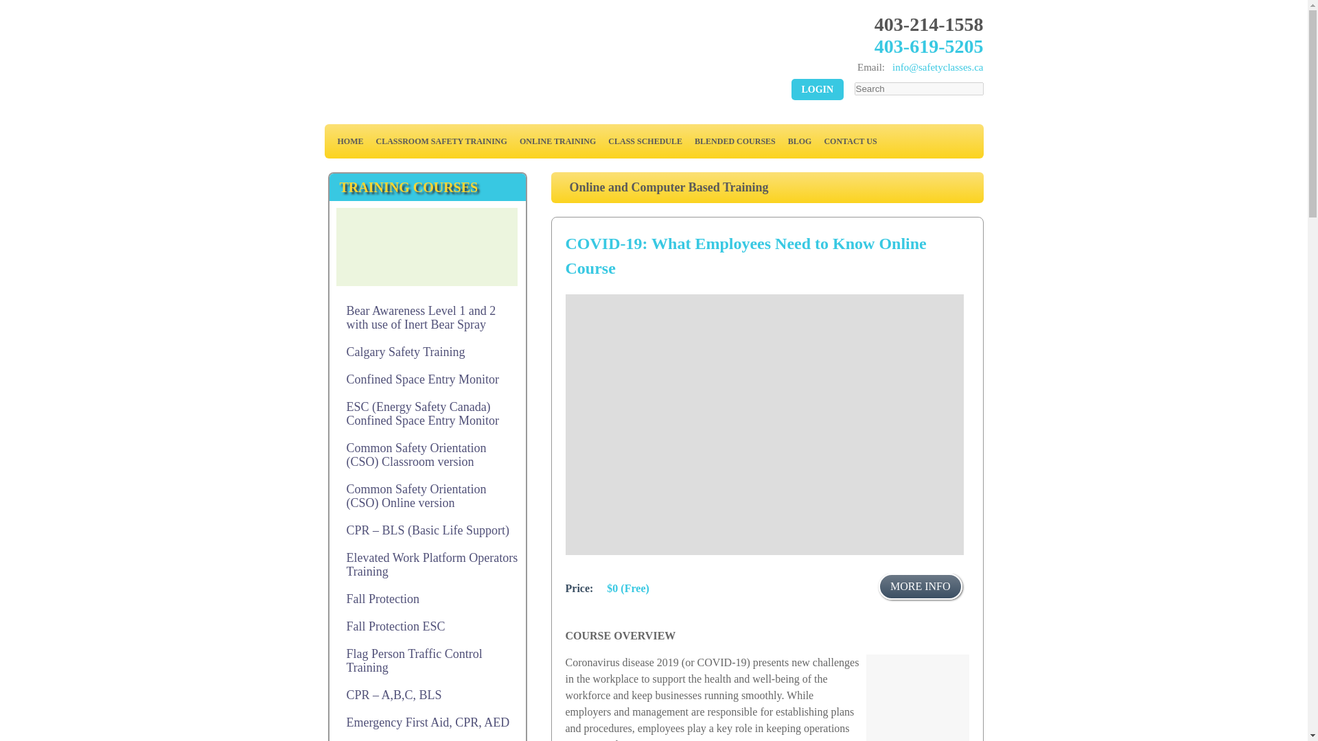  Describe the element at coordinates (349, 141) in the screenshot. I see `HOME` at that location.